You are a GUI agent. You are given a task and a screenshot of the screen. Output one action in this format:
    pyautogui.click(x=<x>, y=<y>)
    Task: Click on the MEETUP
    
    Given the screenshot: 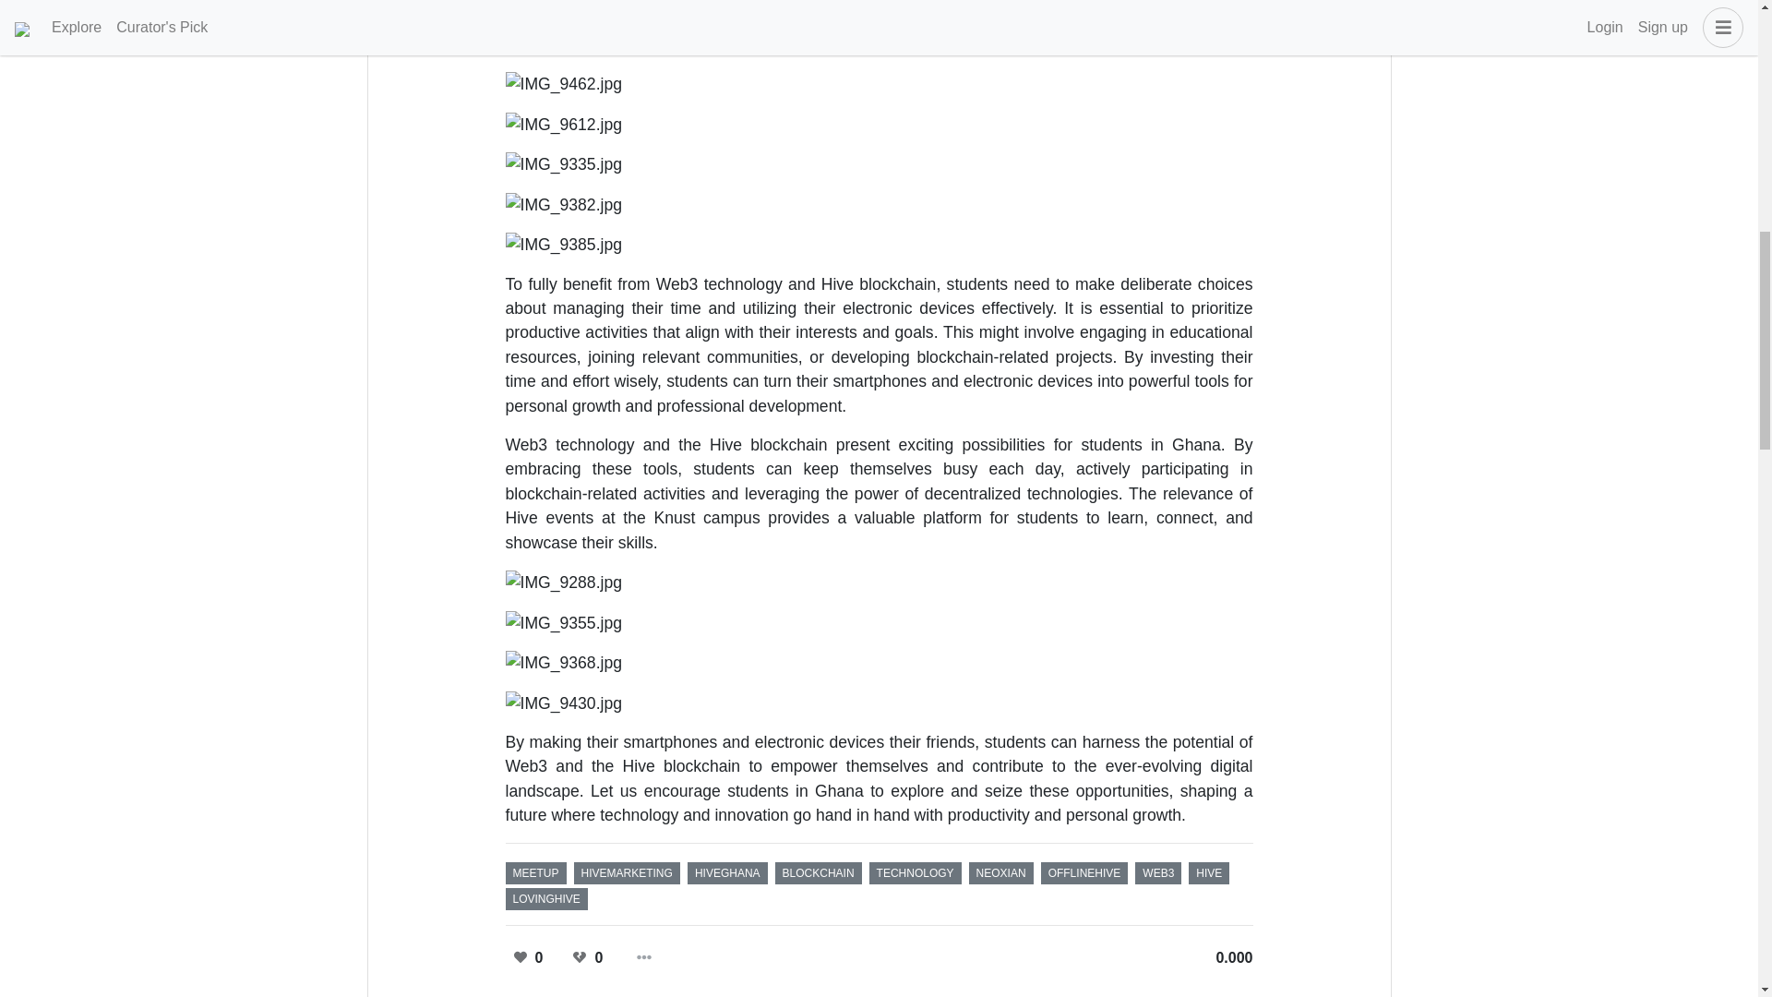 What is the action you would take?
    pyautogui.click(x=535, y=873)
    